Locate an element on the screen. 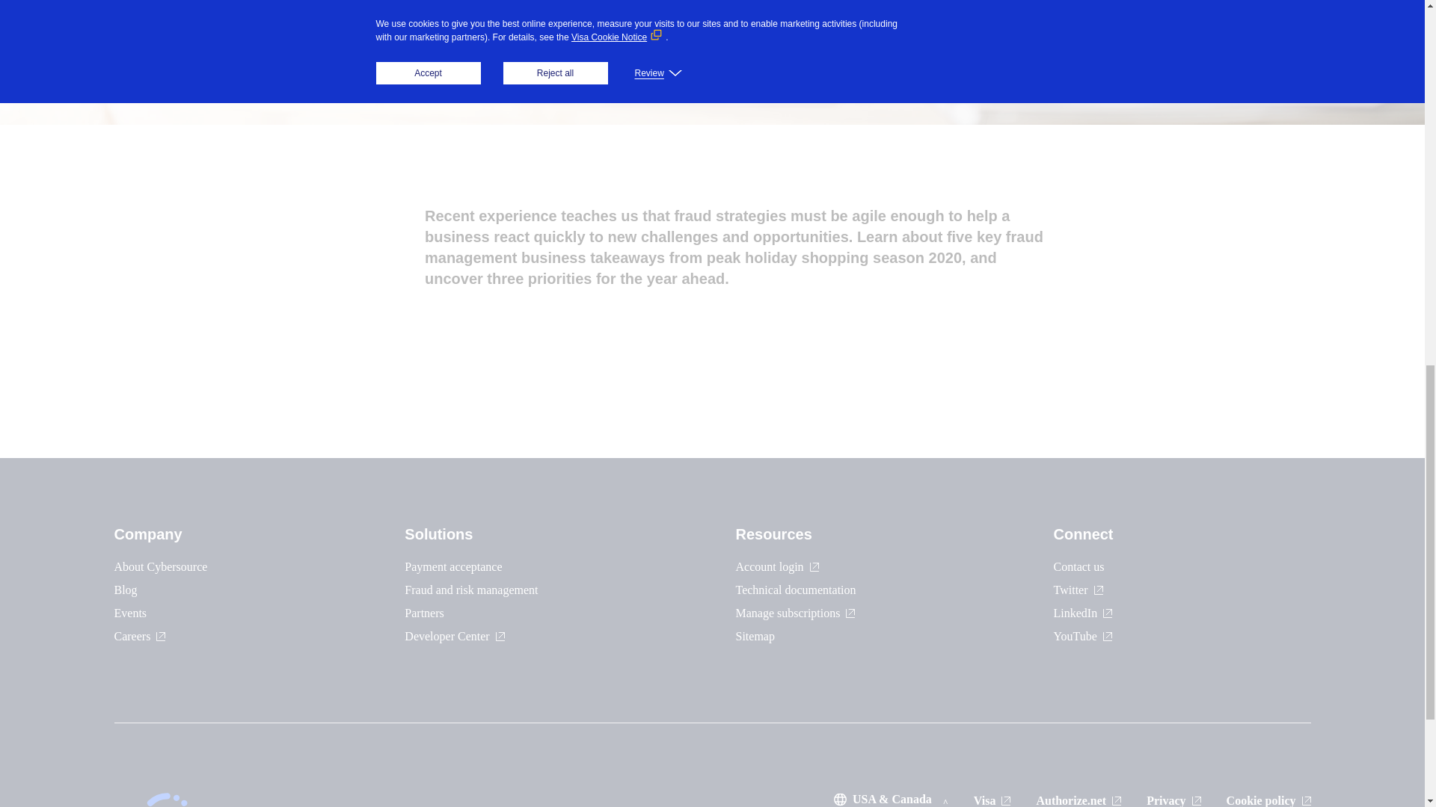  Account login is located at coordinates (776, 566).